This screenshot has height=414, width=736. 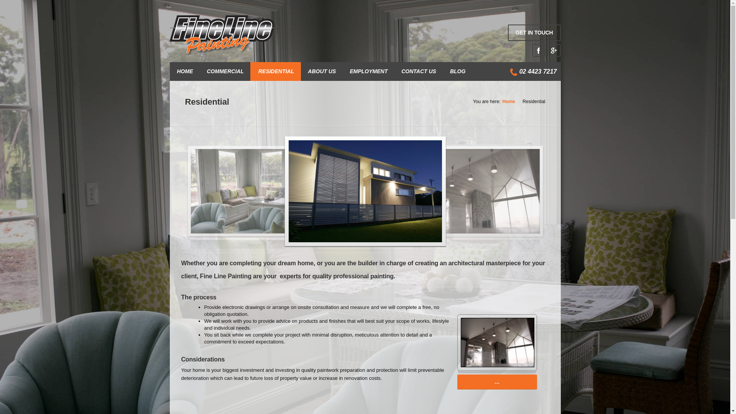 I want to click on HOME, so click(x=185, y=71).